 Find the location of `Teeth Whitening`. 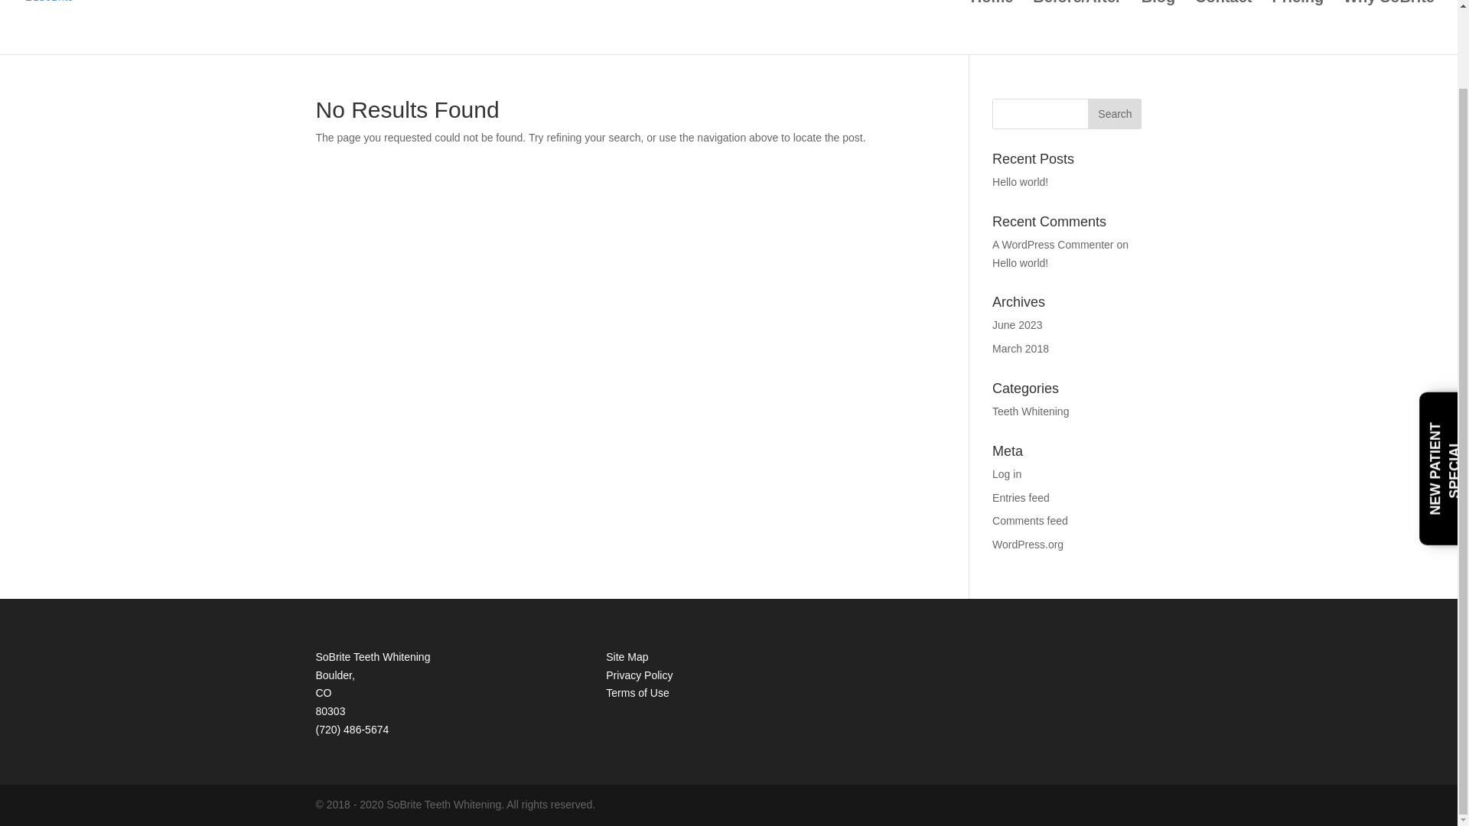

Teeth Whitening is located at coordinates (1031, 411).